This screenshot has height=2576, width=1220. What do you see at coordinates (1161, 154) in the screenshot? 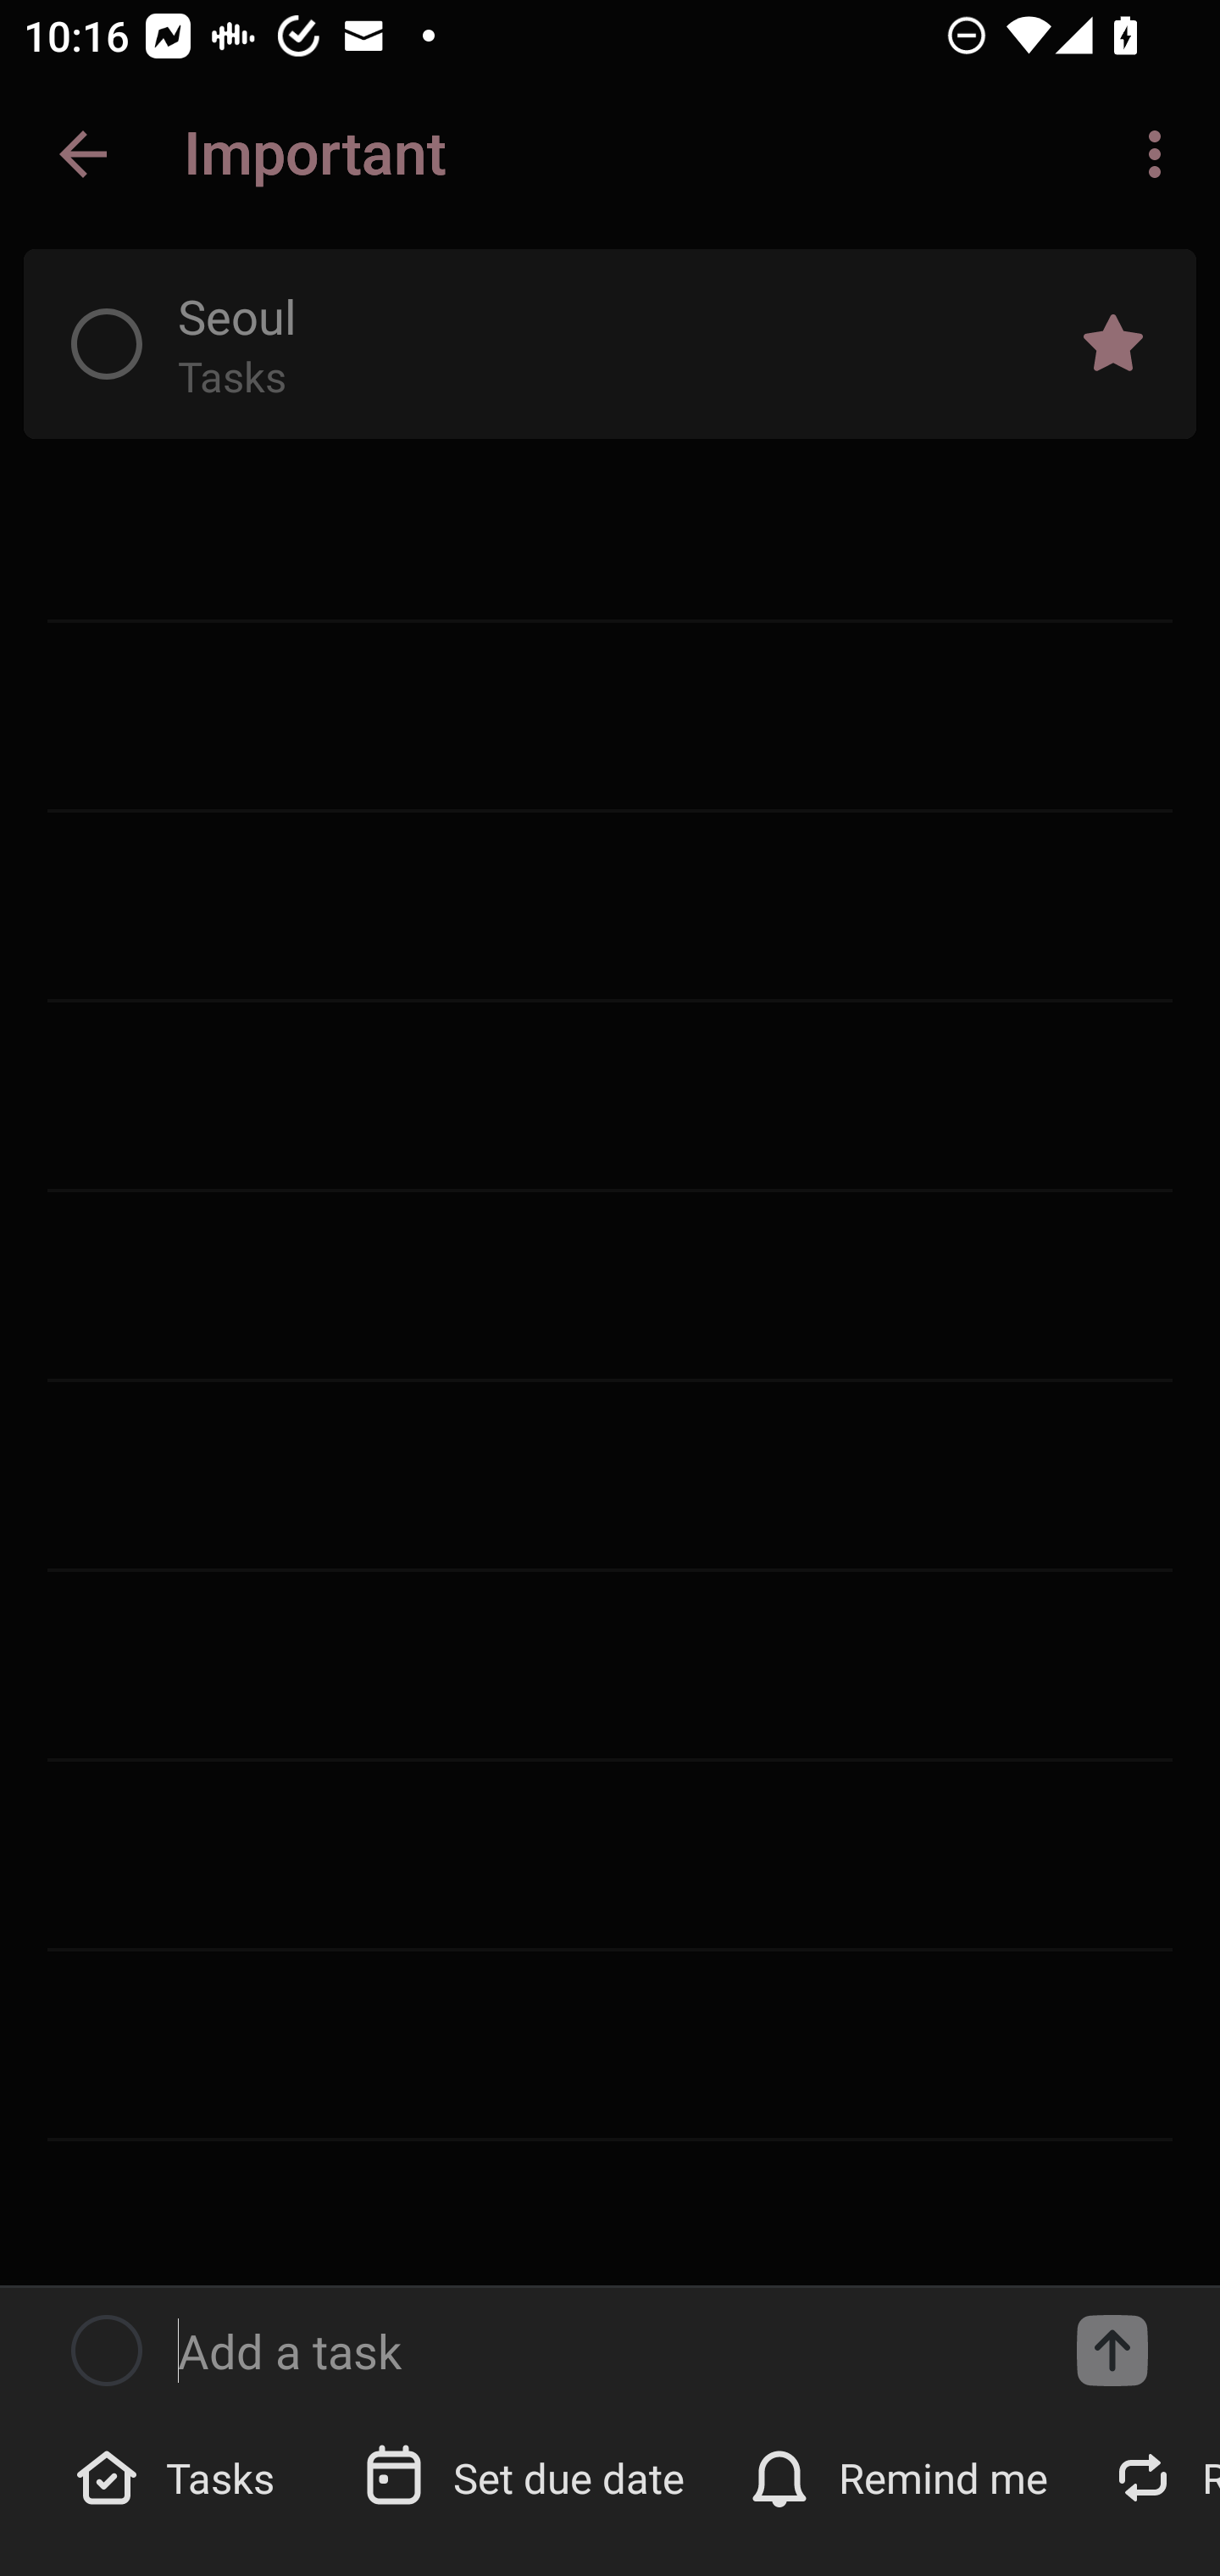
I see `More options` at bounding box center [1161, 154].